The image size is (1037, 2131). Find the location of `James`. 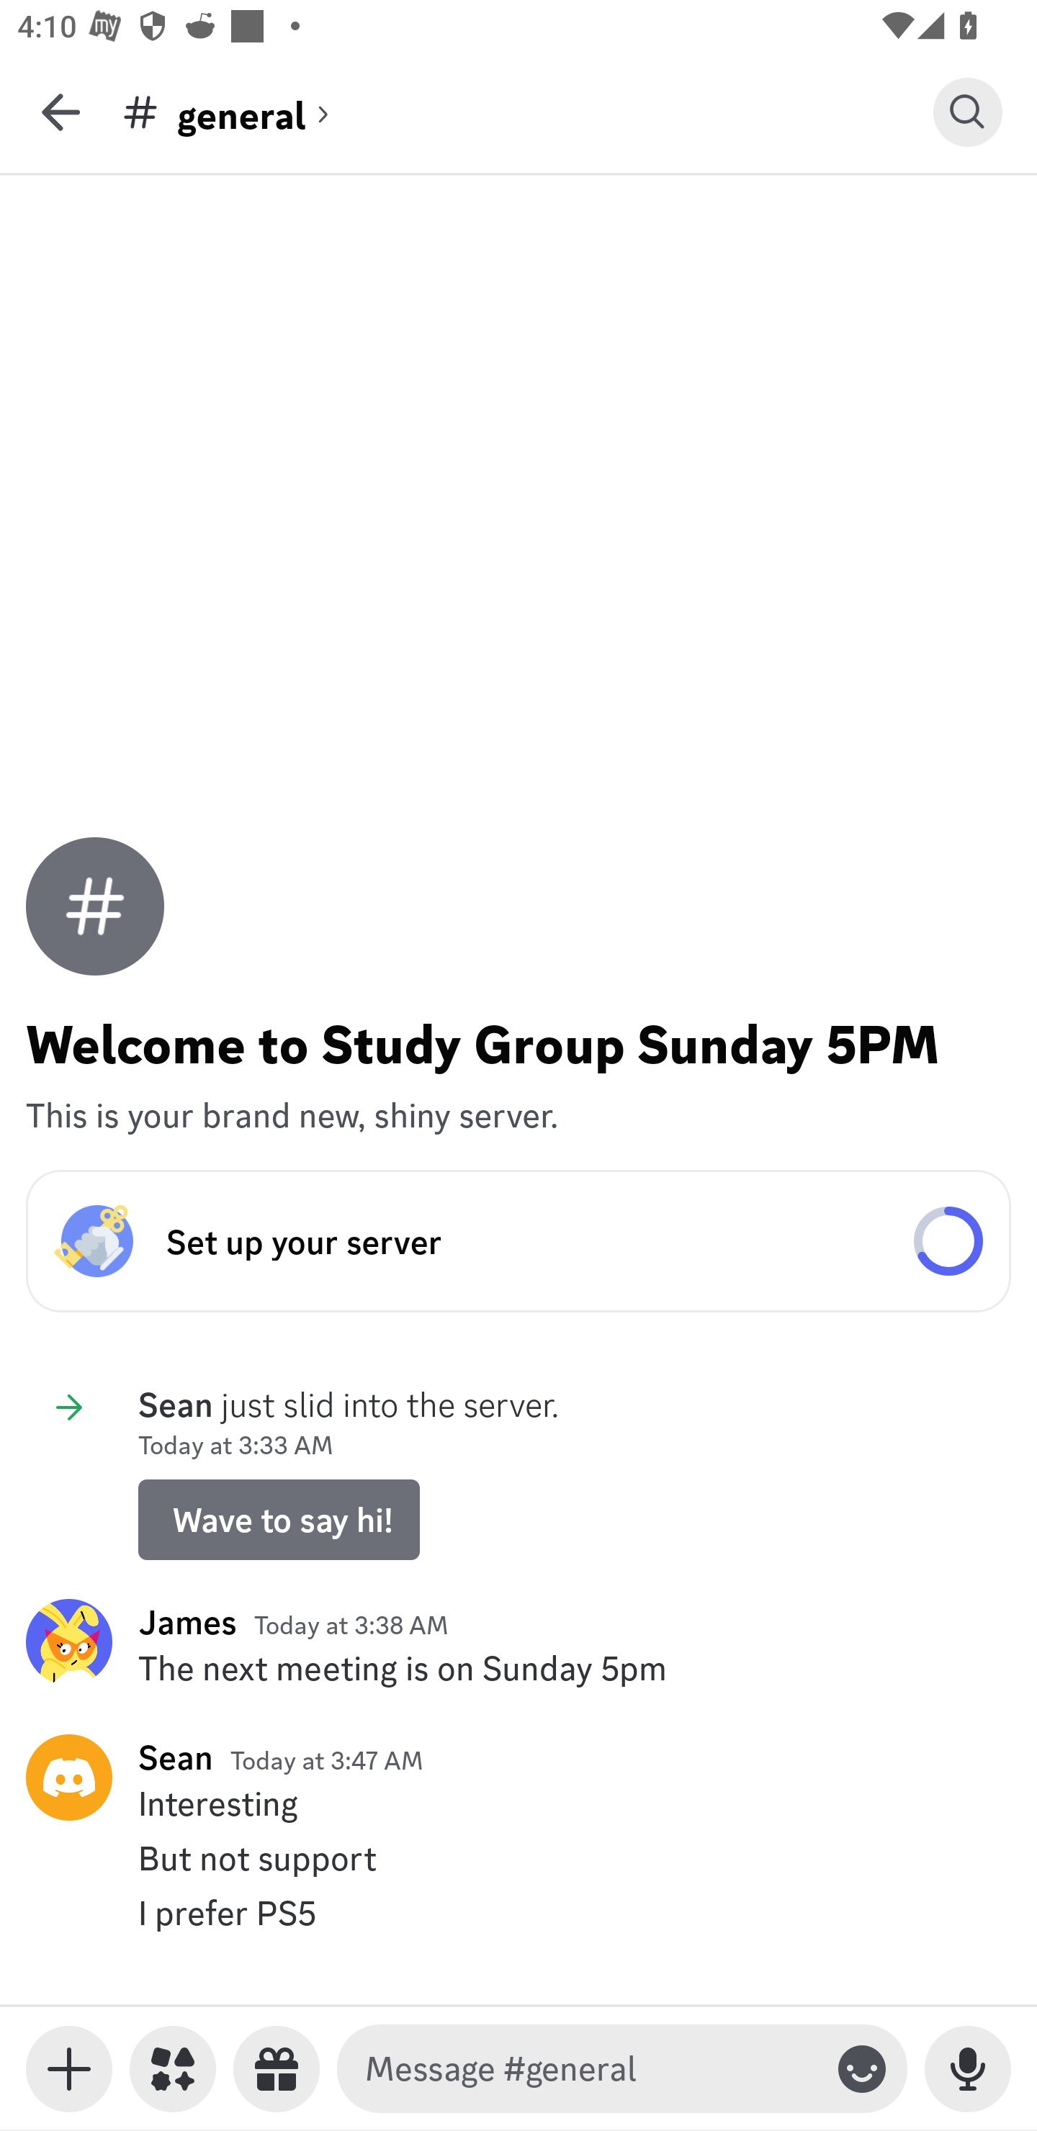

James is located at coordinates (187, 1621).